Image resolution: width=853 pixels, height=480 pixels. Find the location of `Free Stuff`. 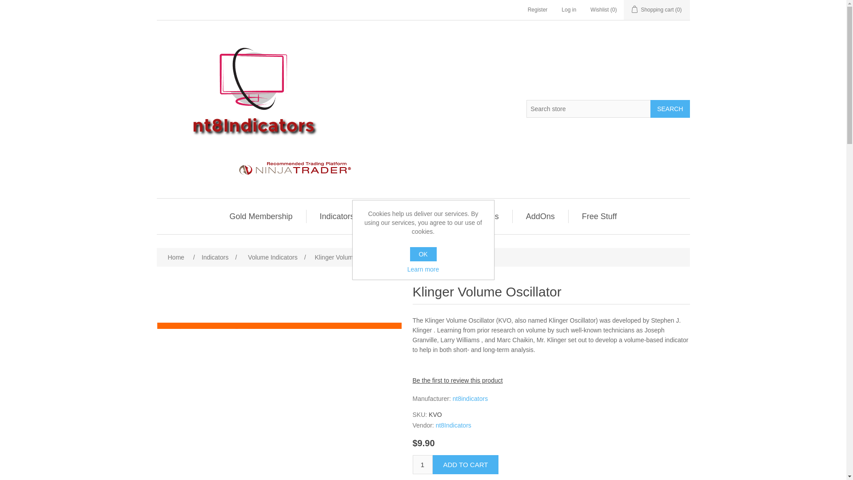

Free Stuff is located at coordinates (599, 216).